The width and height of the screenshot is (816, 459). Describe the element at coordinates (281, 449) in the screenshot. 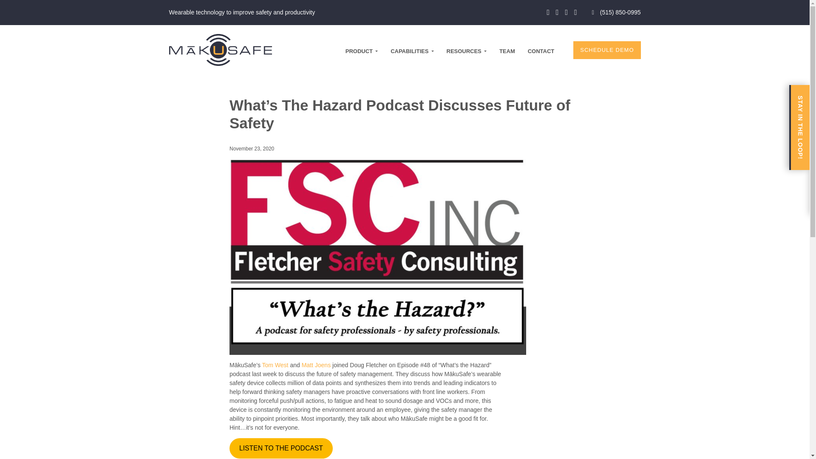

I see `LISTEN TO THE PODCAST` at that location.